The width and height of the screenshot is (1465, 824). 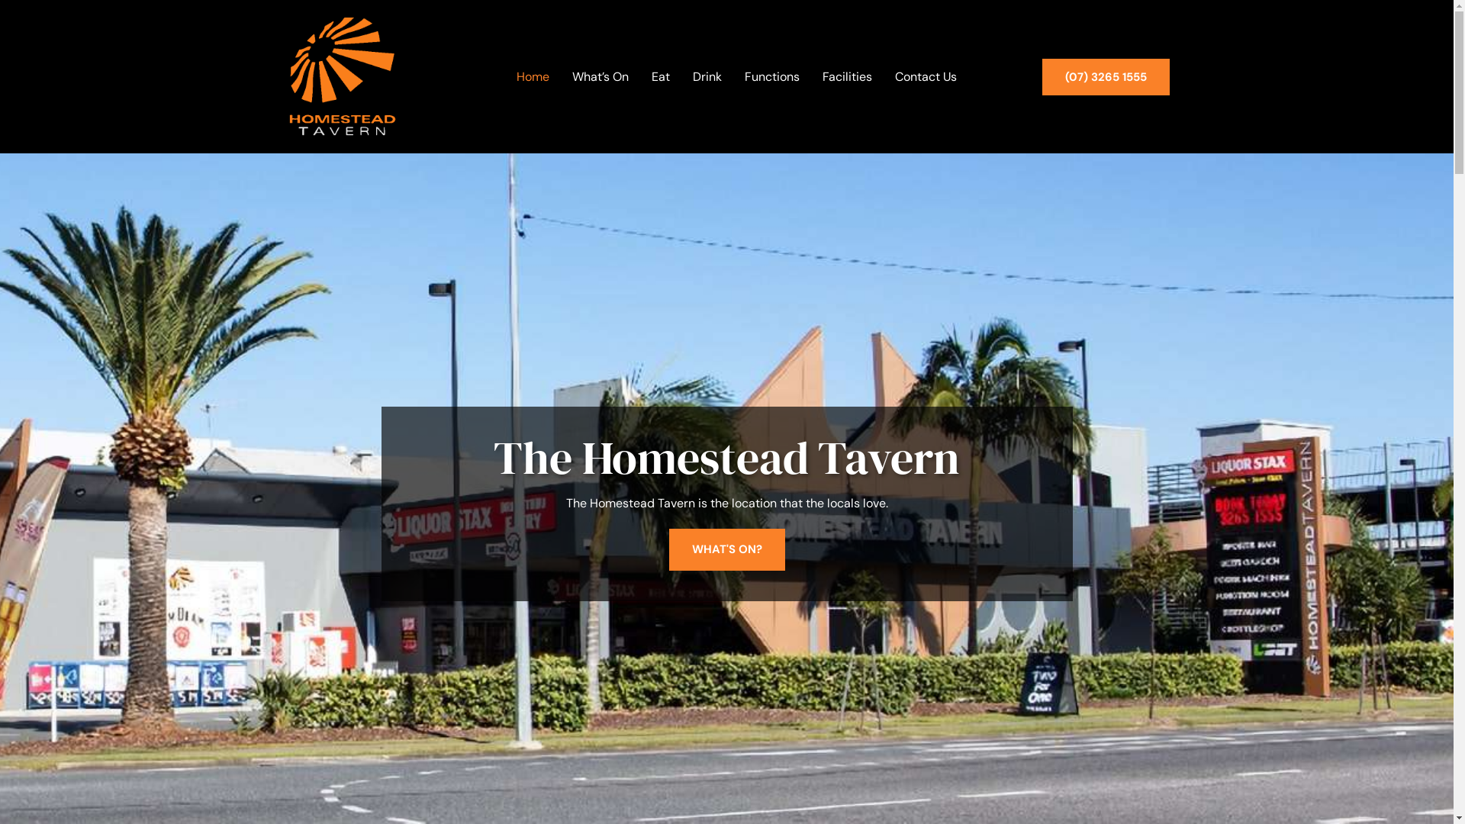 What do you see at coordinates (661, 77) in the screenshot?
I see `Eat` at bounding box center [661, 77].